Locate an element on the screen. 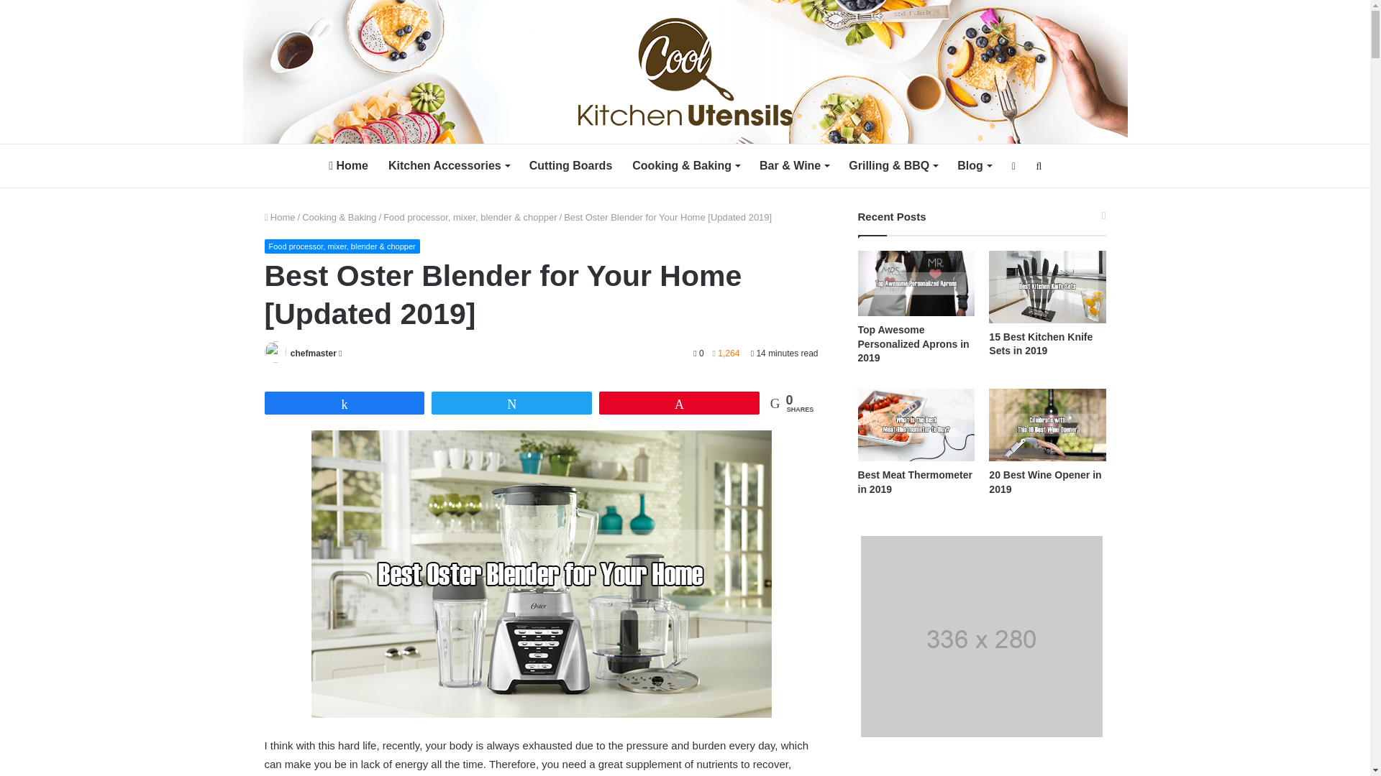 The width and height of the screenshot is (1381, 776). chefmaster is located at coordinates (314, 353).